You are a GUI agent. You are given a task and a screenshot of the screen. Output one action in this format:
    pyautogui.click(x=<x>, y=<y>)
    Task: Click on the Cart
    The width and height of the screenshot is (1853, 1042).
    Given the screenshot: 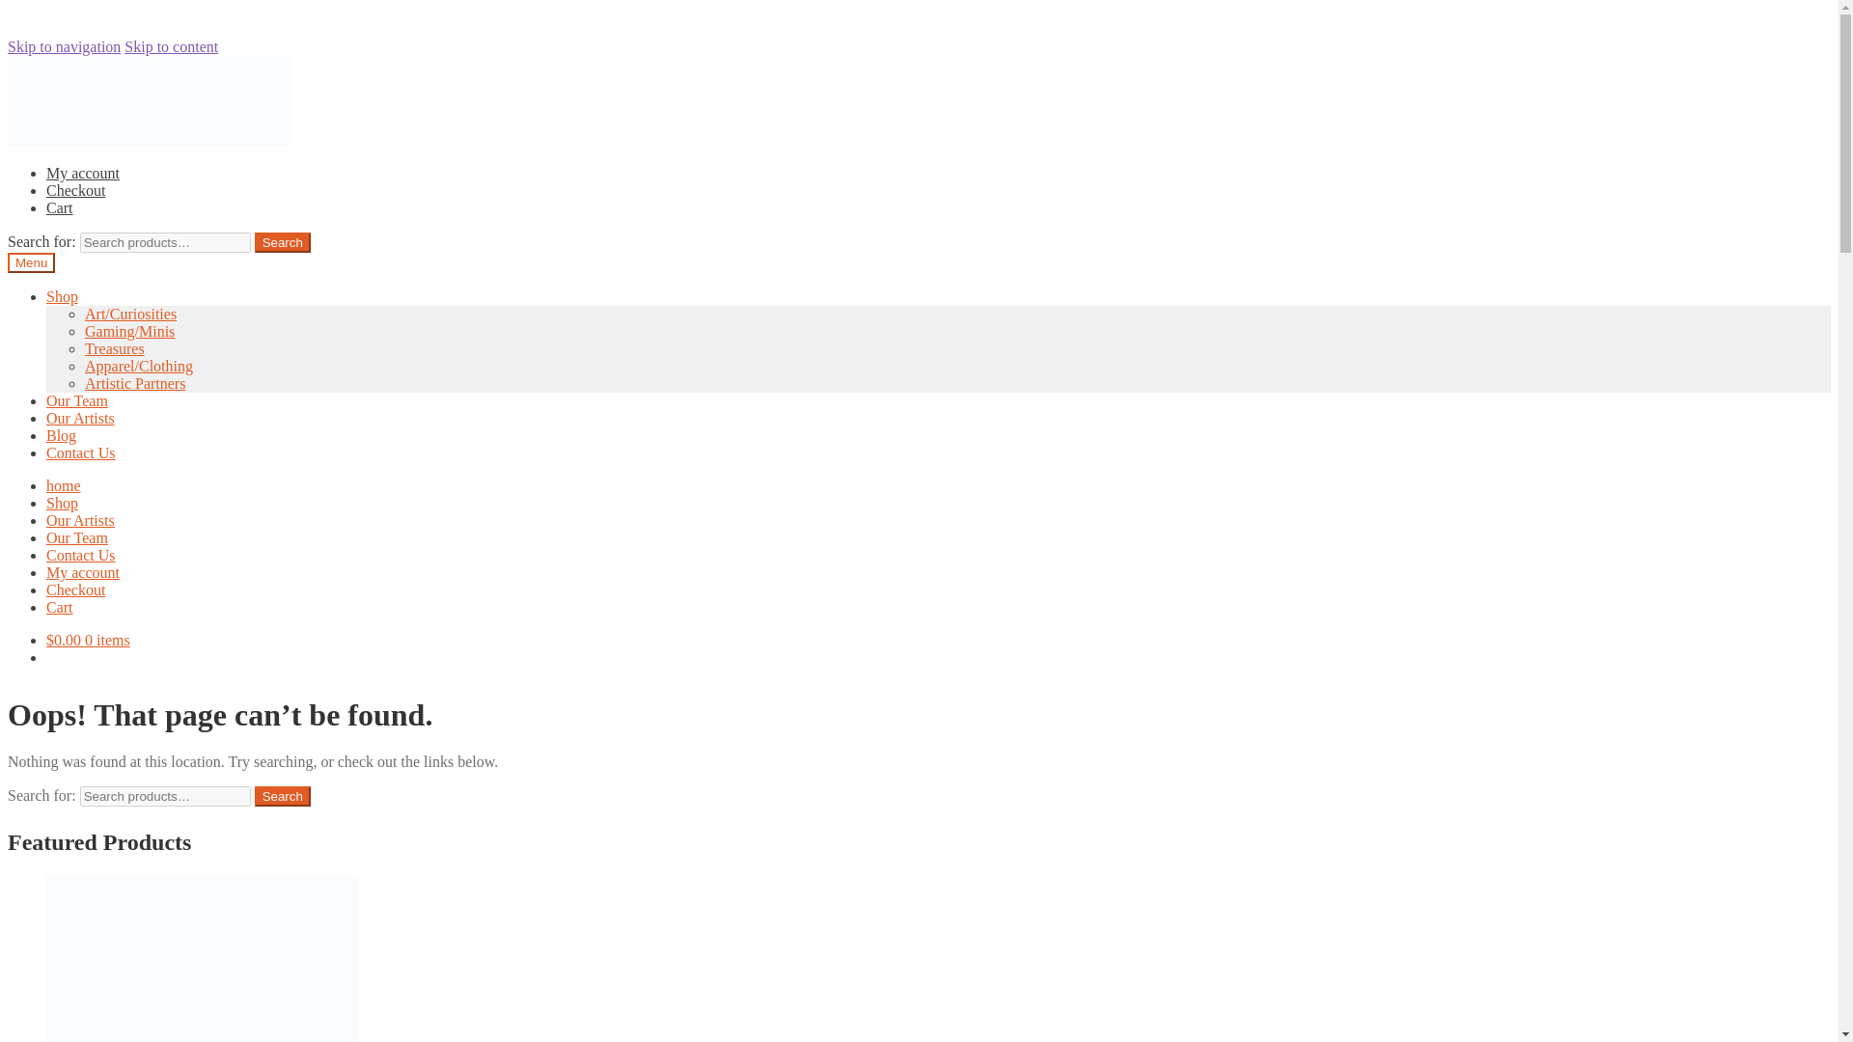 What is the action you would take?
    pyautogui.click(x=60, y=608)
    